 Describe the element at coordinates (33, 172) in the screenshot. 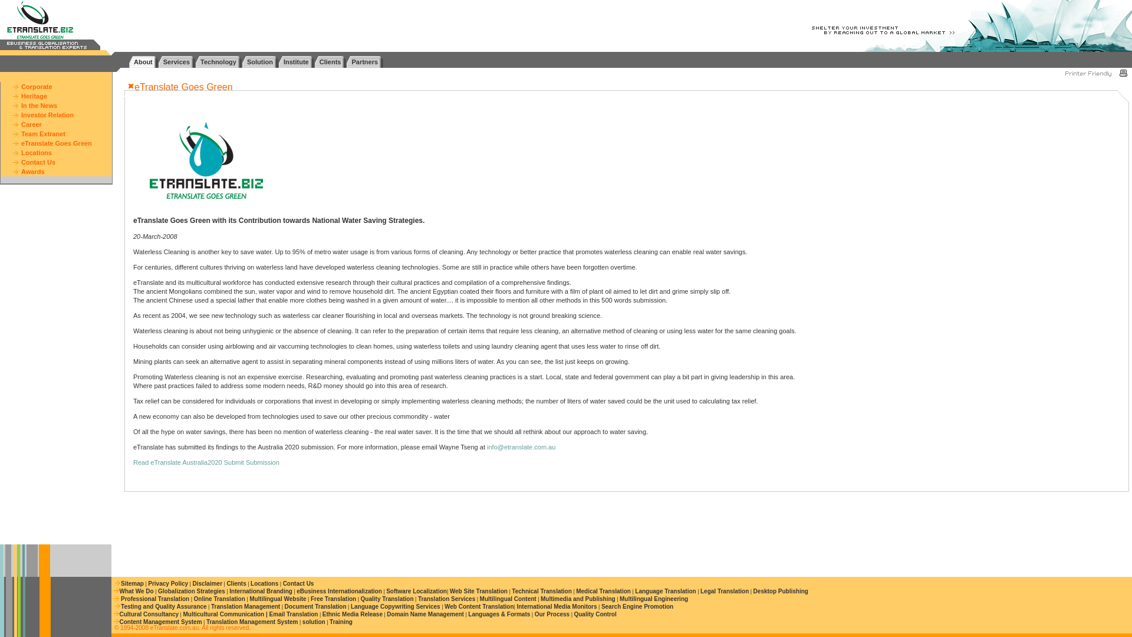

I see `Awards` at that location.